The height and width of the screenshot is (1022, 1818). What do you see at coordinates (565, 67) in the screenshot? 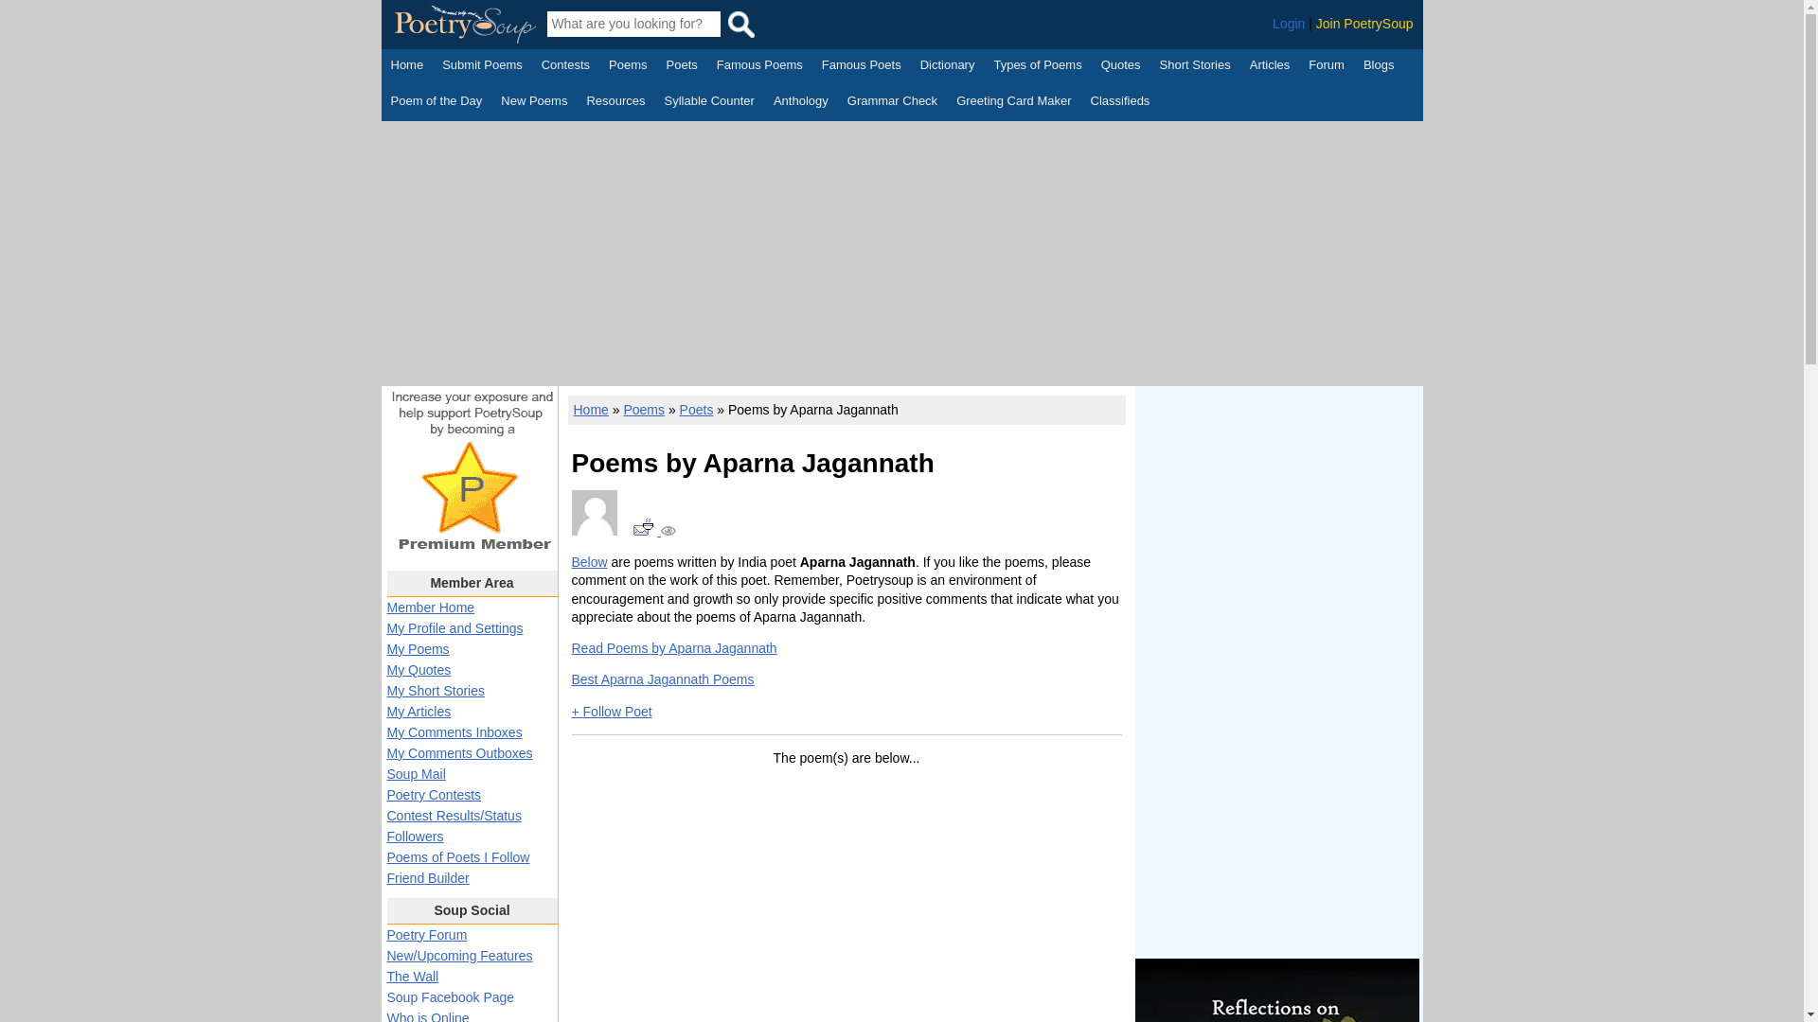
I see `Poetry Contests` at bounding box center [565, 67].